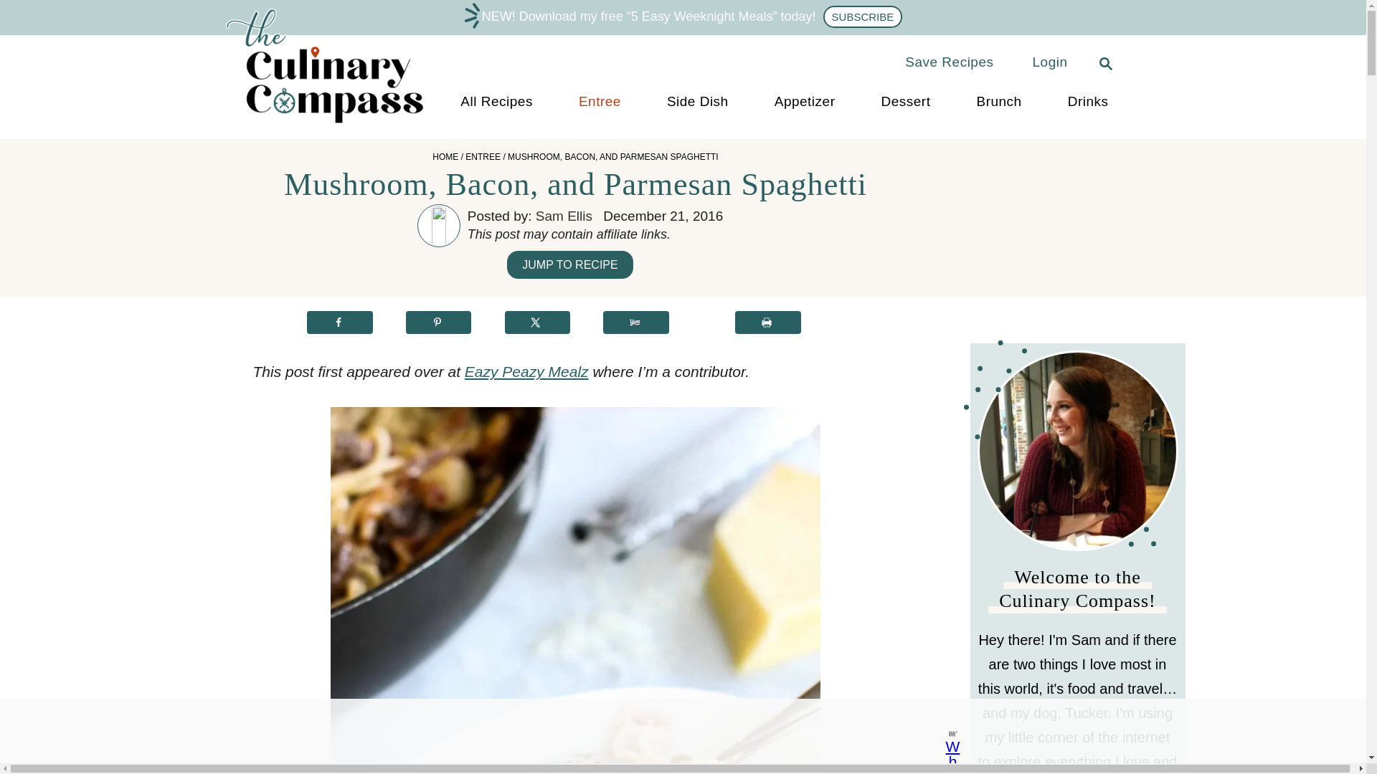 This screenshot has width=1377, height=774. I want to click on Dessert, so click(905, 102).